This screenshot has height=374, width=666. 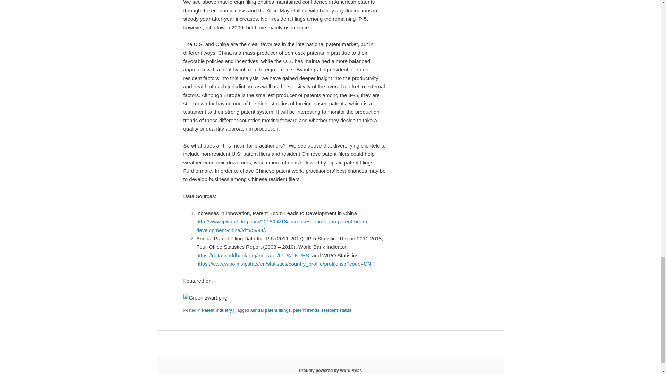 I want to click on resident status, so click(x=336, y=310).